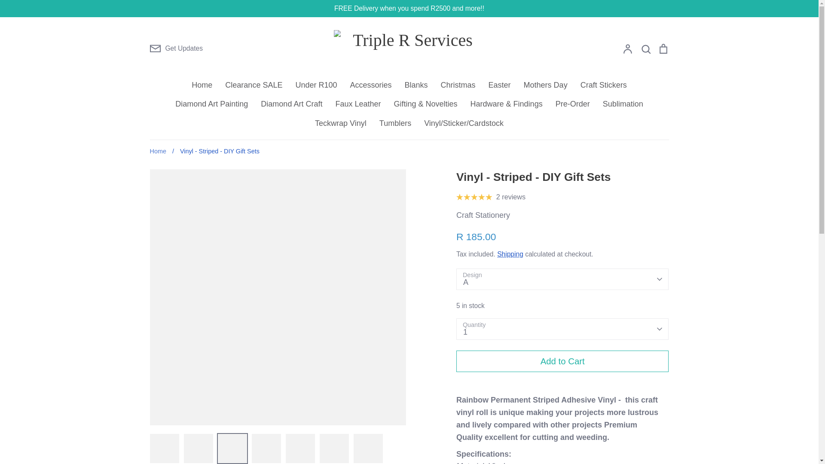 The height and width of the screenshot is (464, 825). Describe the element at coordinates (663, 49) in the screenshot. I see `Cart` at that location.